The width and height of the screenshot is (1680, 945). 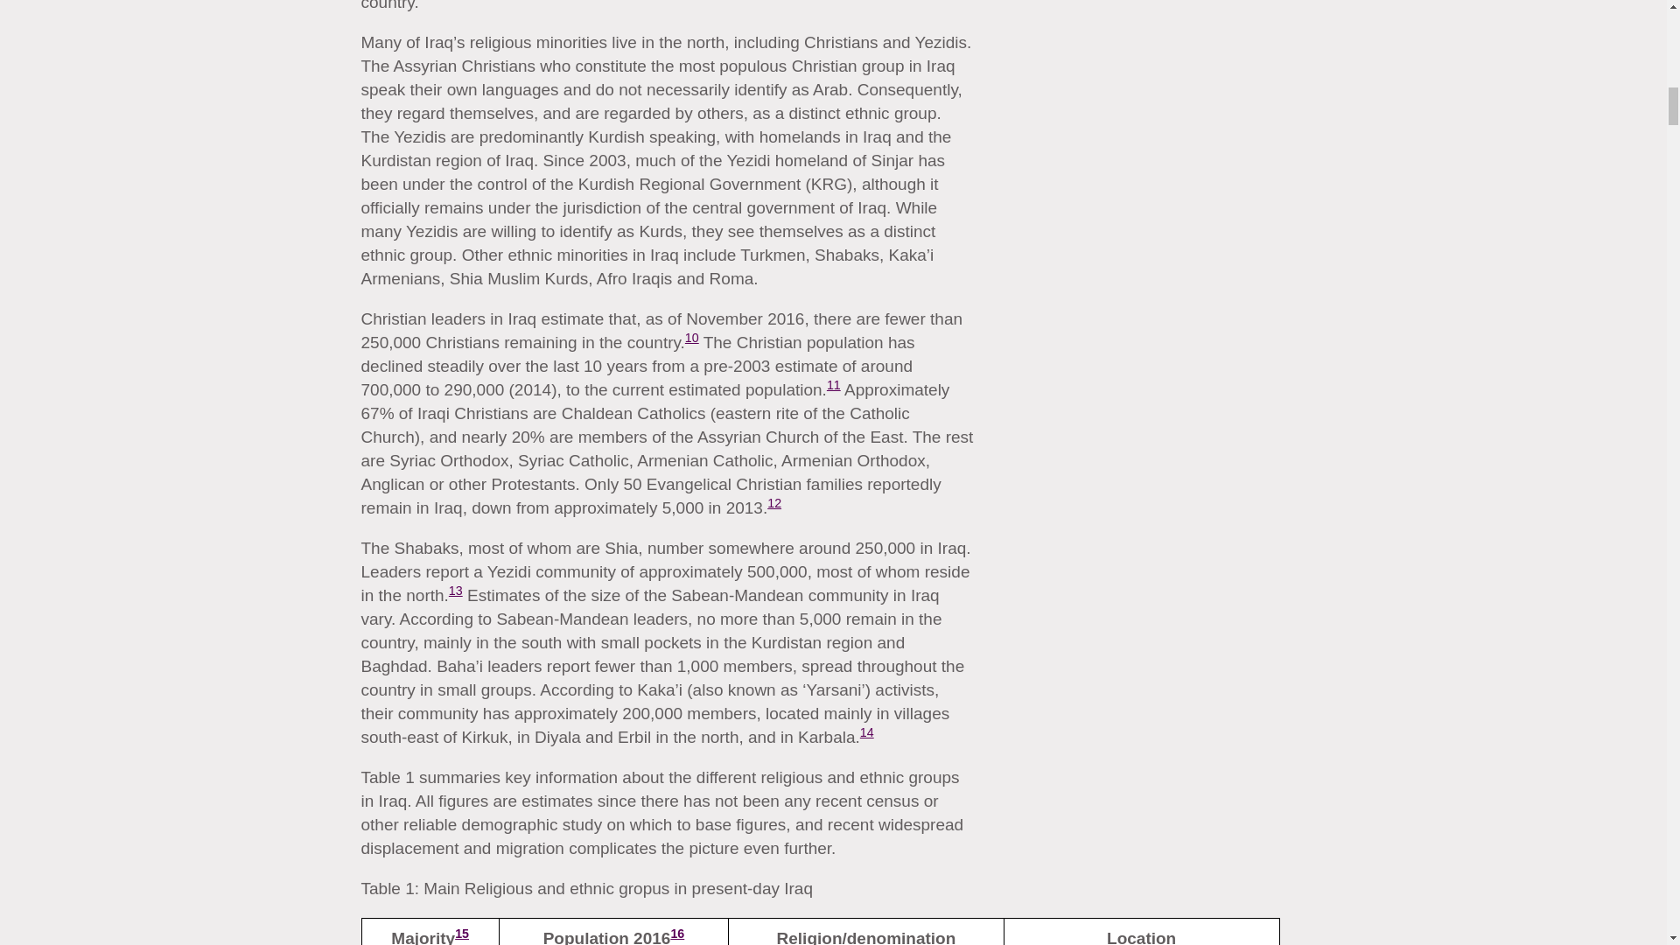 I want to click on 13, so click(x=455, y=590).